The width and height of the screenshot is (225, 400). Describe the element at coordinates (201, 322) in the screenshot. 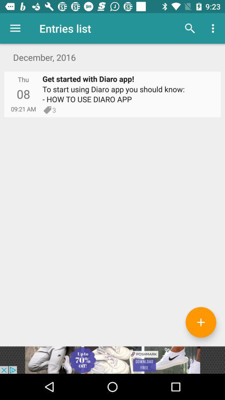

I see `add more button` at that location.